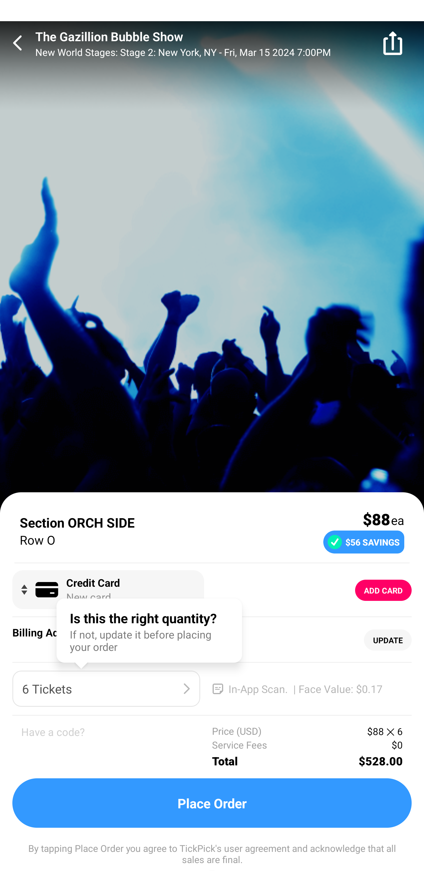 This screenshot has height=871, width=424. Describe the element at coordinates (117, 747) in the screenshot. I see `Have a code?` at that location.